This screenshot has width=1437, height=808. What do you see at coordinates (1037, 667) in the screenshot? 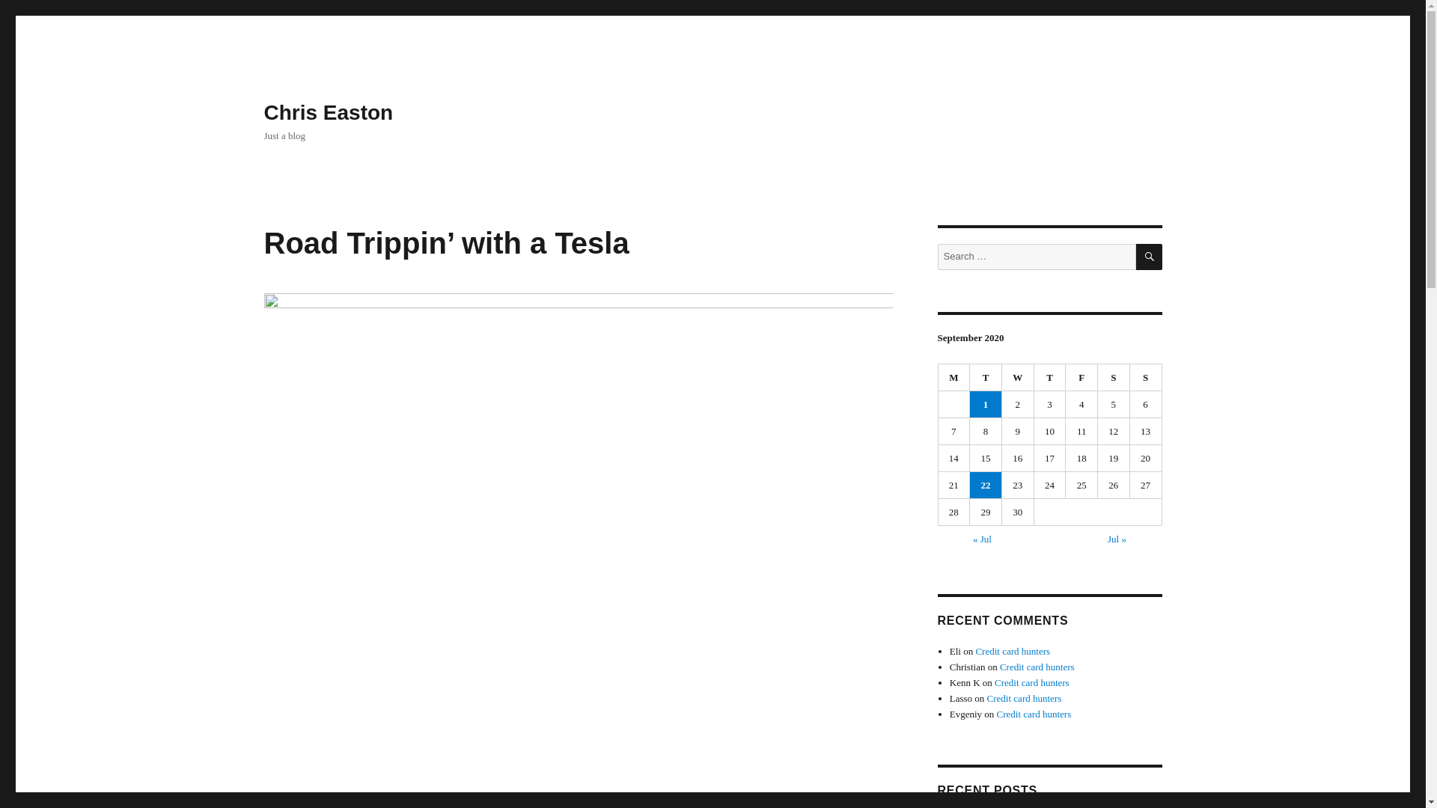
I see `Credit card hunters` at bounding box center [1037, 667].